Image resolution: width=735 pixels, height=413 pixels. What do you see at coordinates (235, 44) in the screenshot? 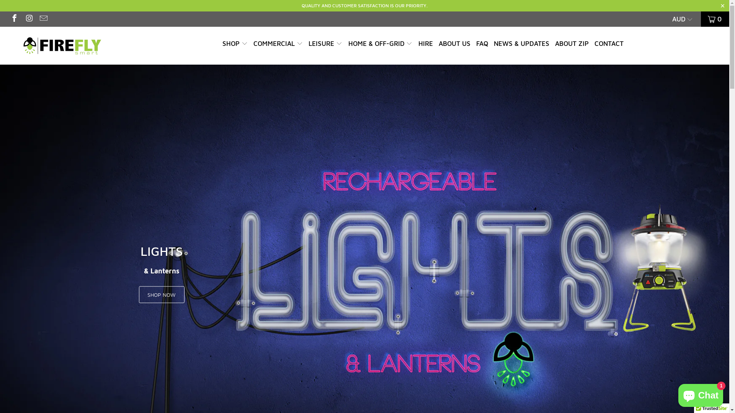
I see `SHOP` at bounding box center [235, 44].